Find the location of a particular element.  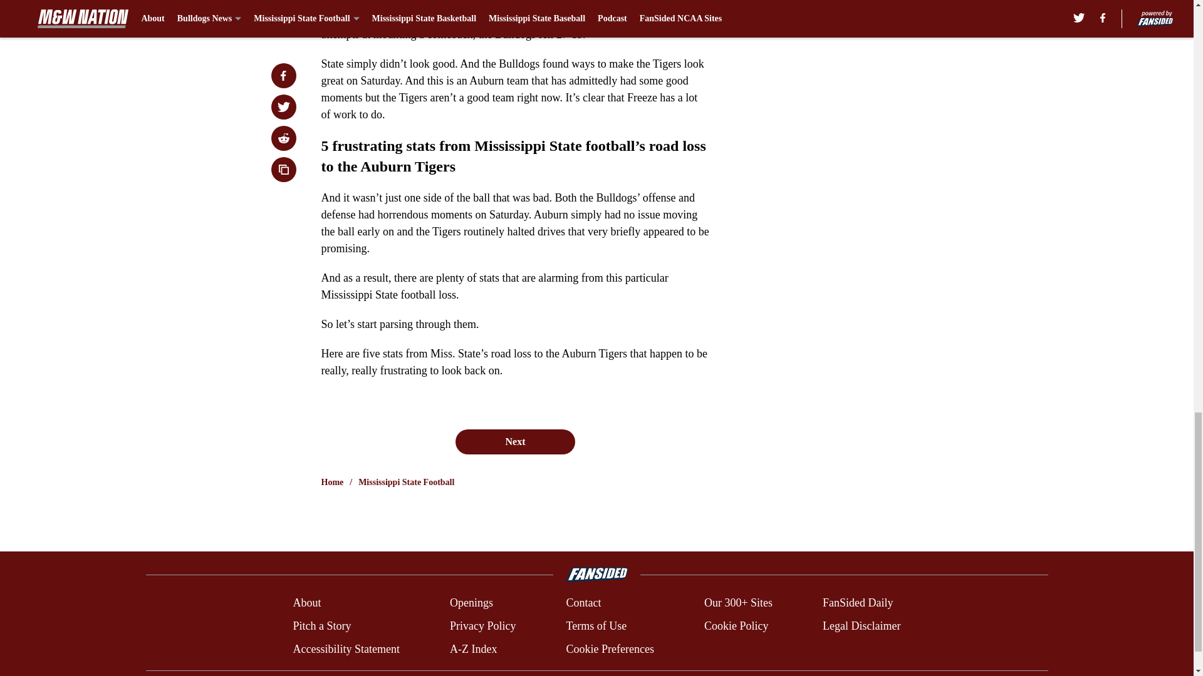

Terms of Use is located at coordinates (596, 626).